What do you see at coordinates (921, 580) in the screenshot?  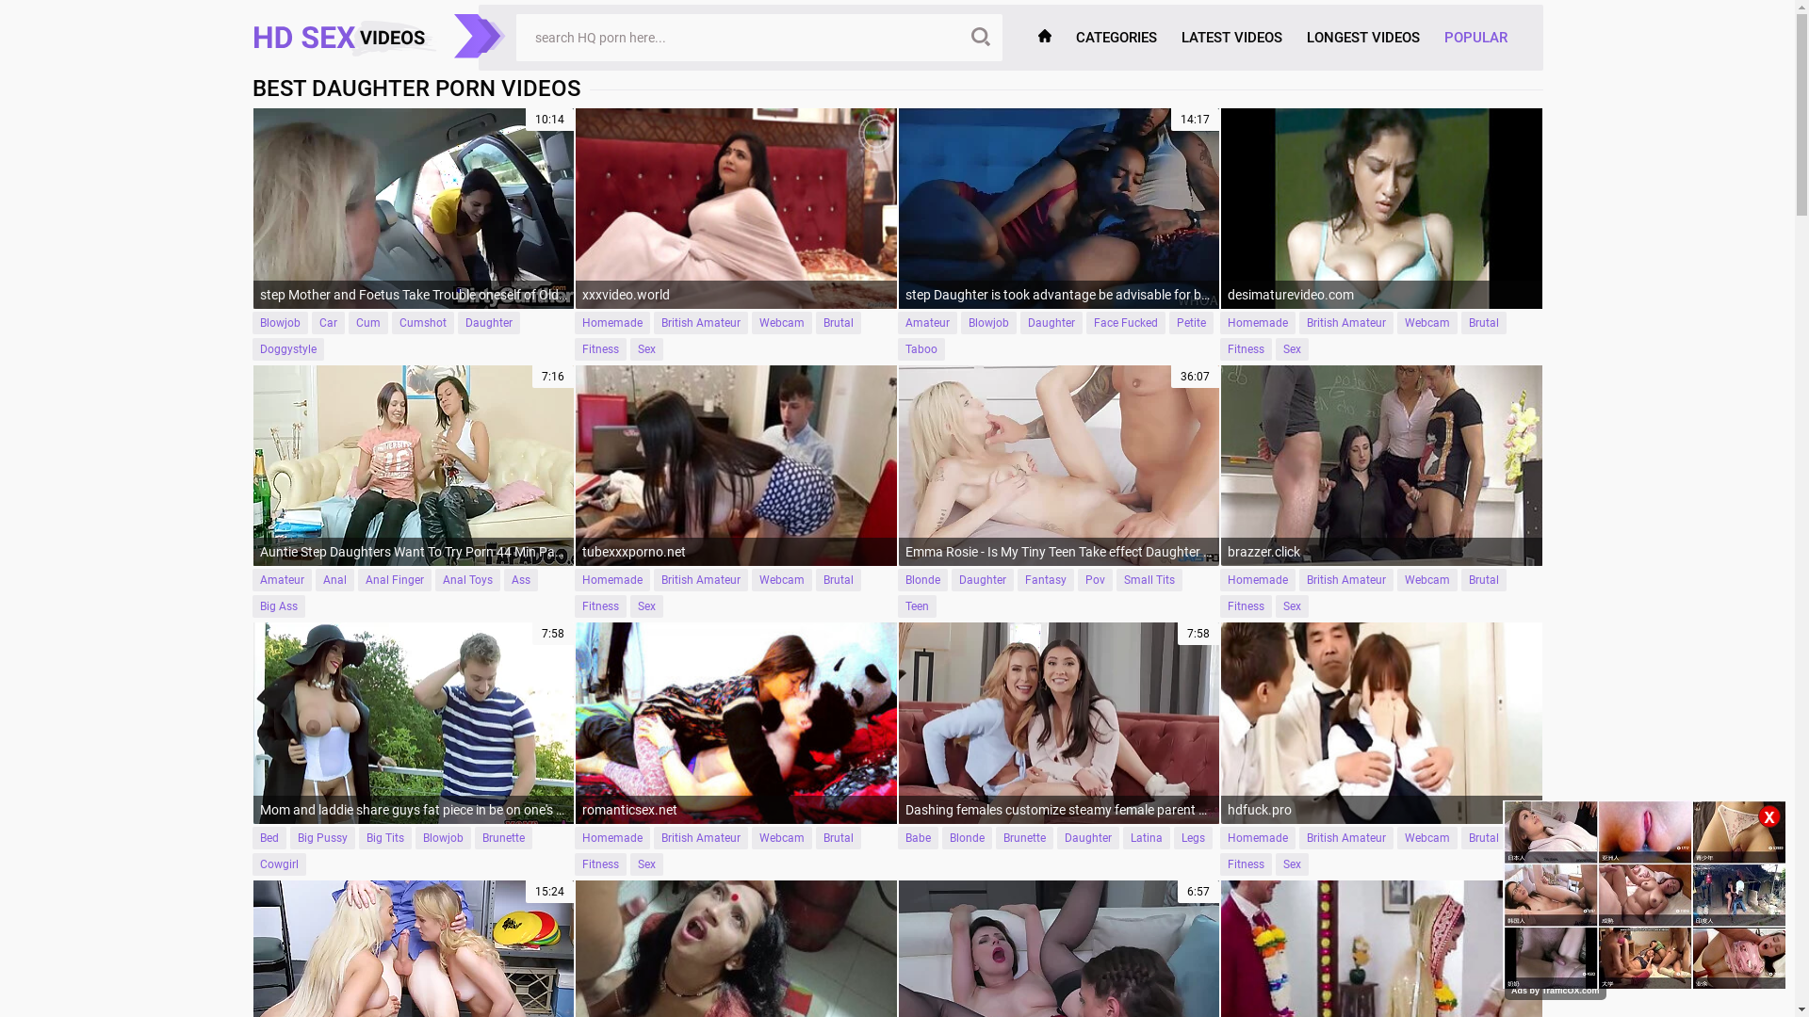 I see `Blonde` at bounding box center [921, 580].